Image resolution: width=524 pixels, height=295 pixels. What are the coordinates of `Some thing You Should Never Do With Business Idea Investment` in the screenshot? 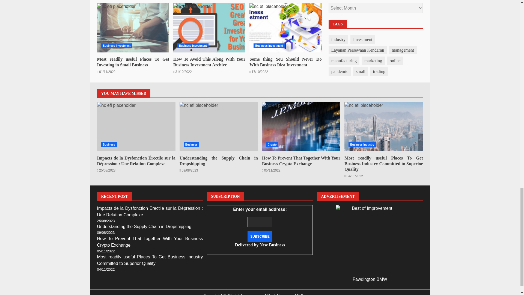 It's located at (285, 28).